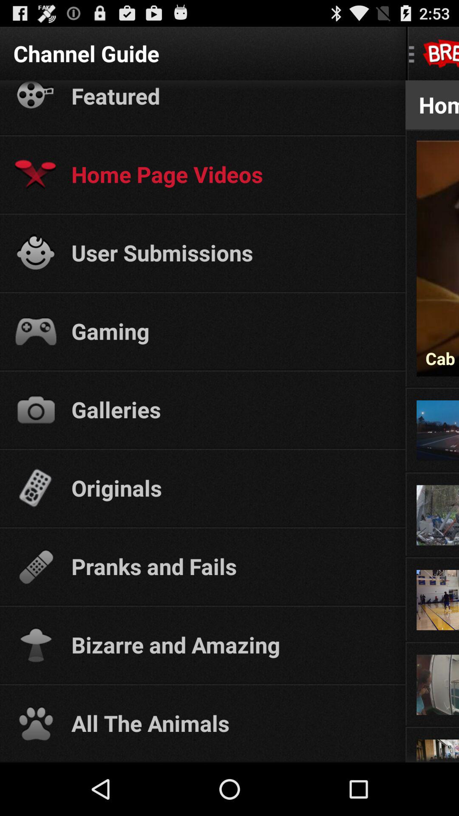 This screenshot has height=816, width=459. What do you see at coordinates (230, 96) in the screenshot?
I see `tap the featured item` at bounding box center [230, 96].